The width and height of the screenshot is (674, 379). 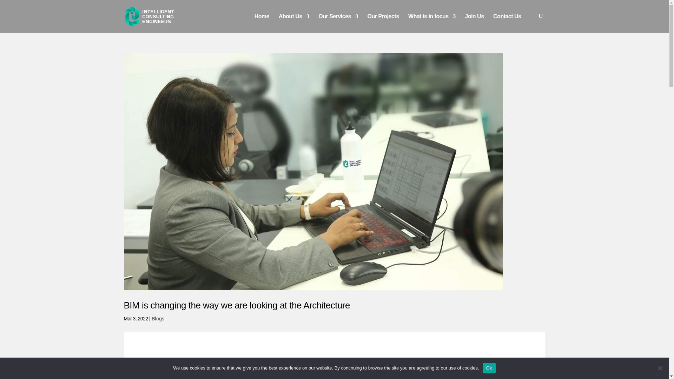 What do you see at coordinates (294, 23) in the screenshot?
I see `About Us` at bounding box center [294, 23].